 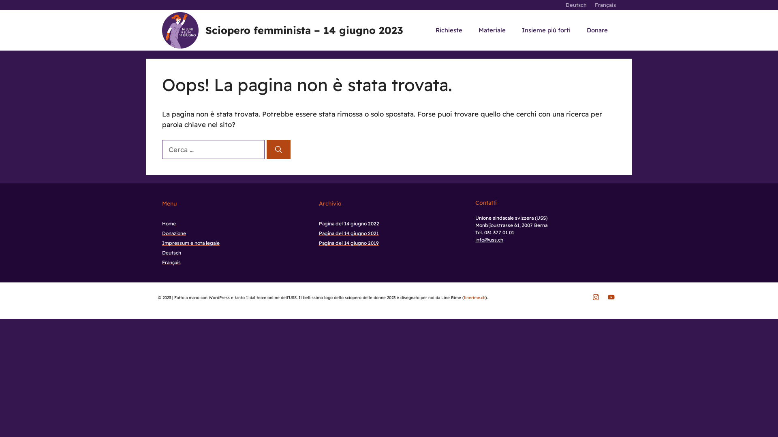 What do you see at coordinates (597, 30) in the screenshot?
I see `Donare` at bounding box center [597, 30].